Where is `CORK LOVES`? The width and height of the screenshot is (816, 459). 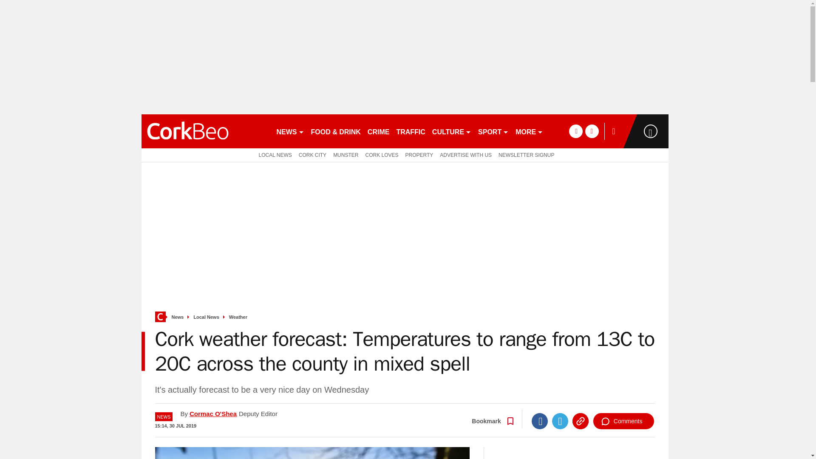 CORK LOVES is located at coordinates (381, 155).